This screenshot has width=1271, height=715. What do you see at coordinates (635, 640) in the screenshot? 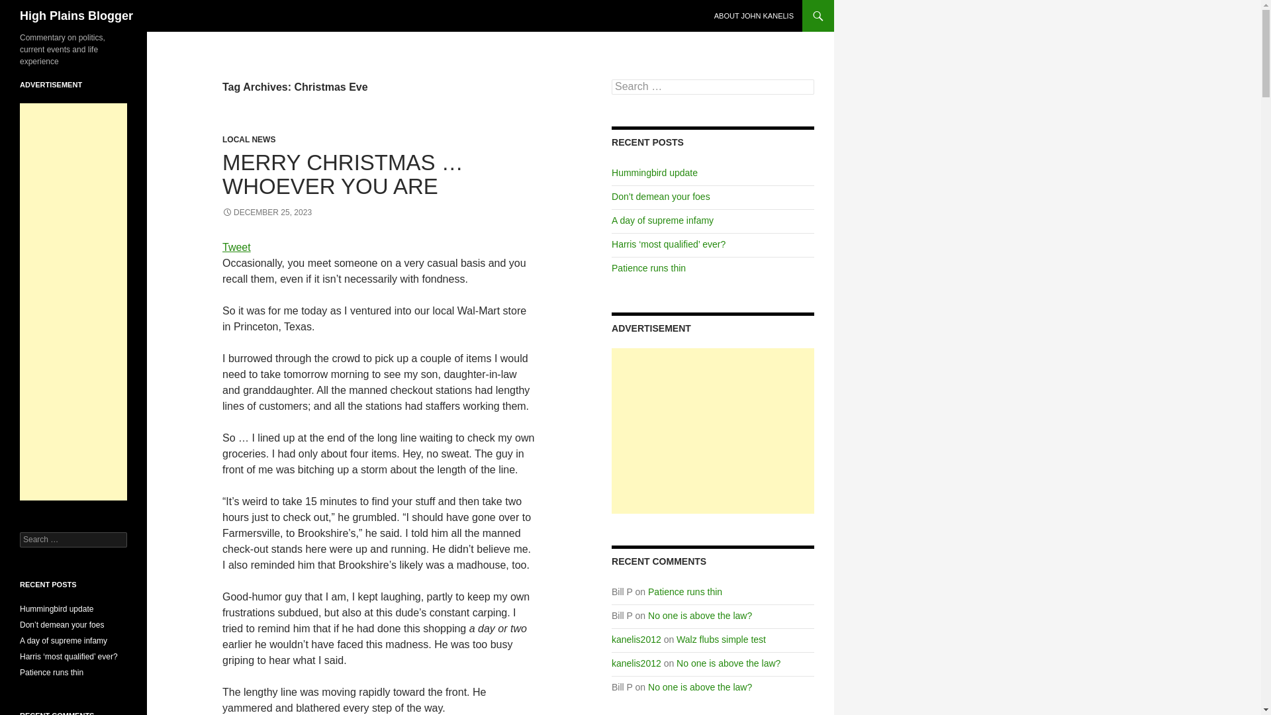
I see `kanelis2012` at bounding box center [635, 640].